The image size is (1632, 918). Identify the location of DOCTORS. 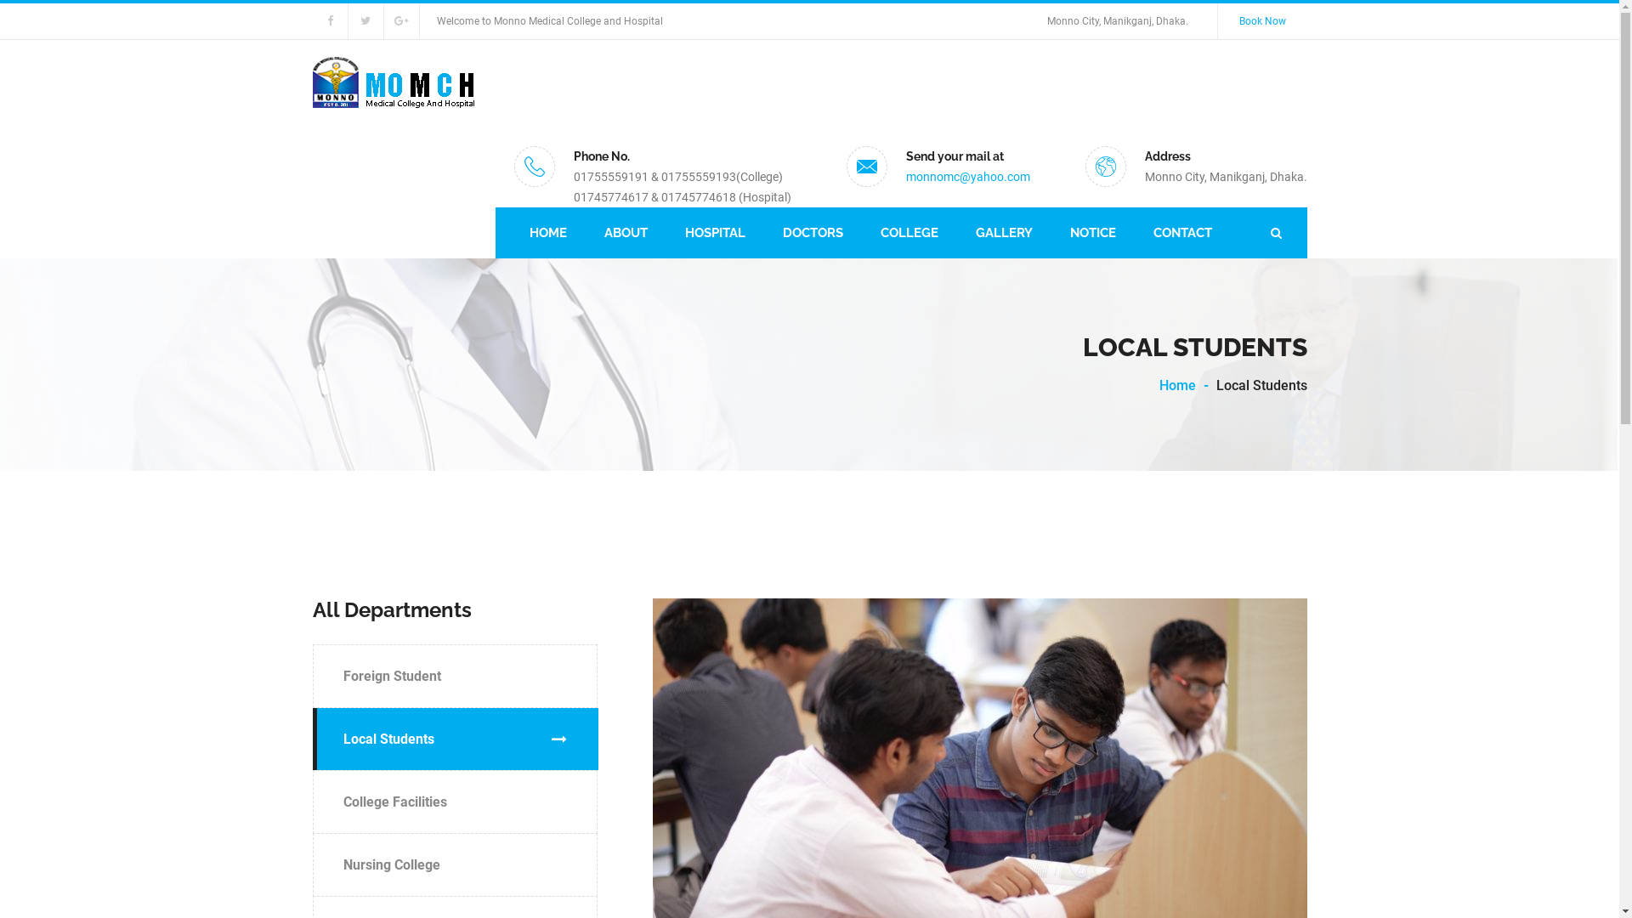
(813, 233).